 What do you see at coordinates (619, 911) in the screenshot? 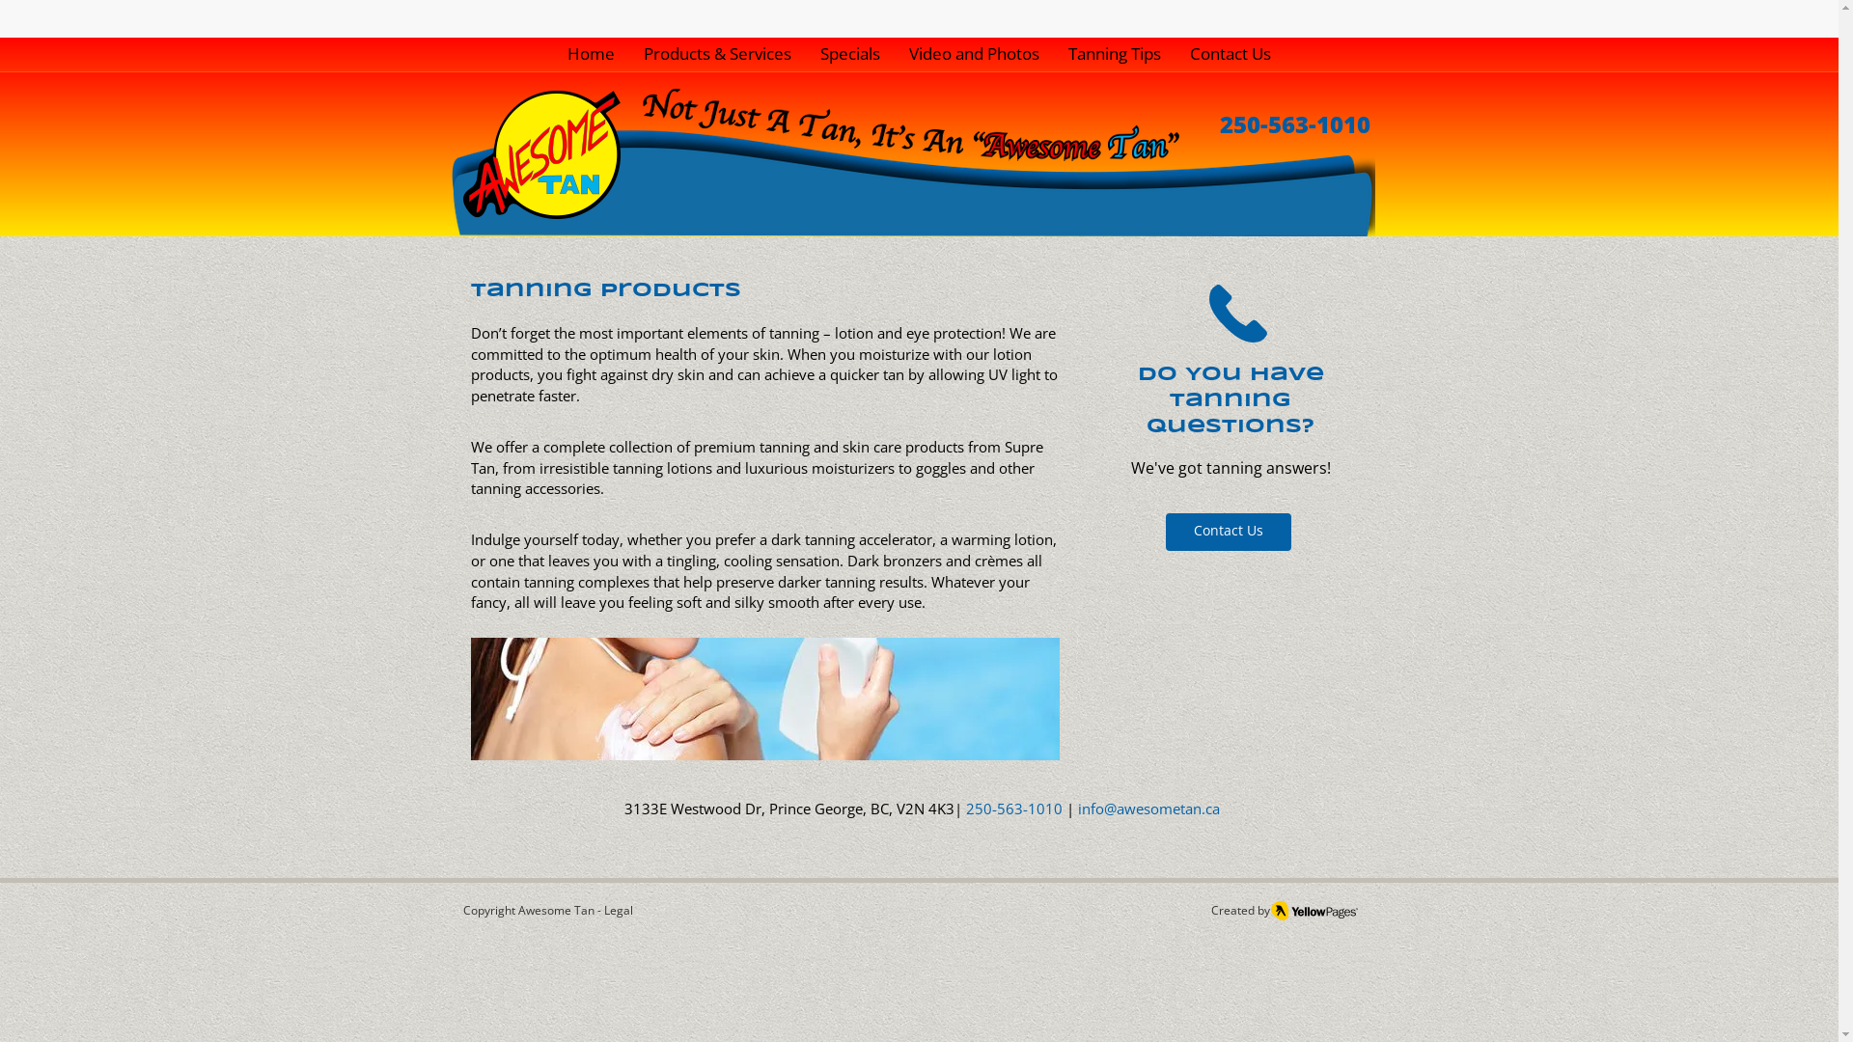
I see `Legal` at bounding box center [619, 911].